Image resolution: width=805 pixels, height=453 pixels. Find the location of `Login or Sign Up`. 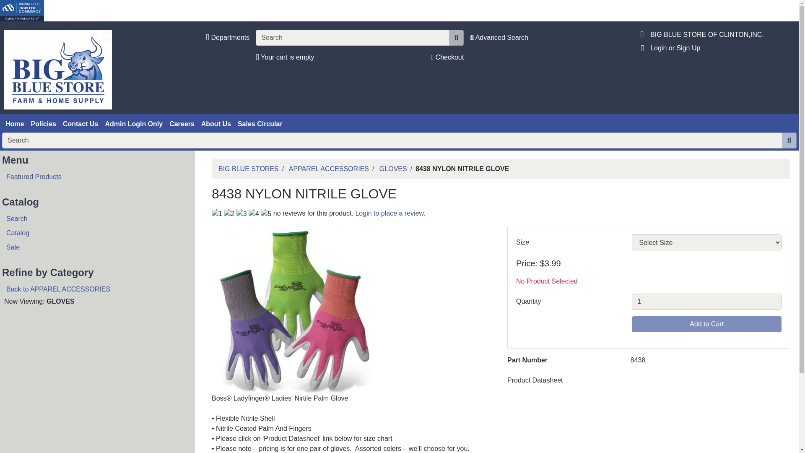

Login or Sign Up is located at coordinates (675, 48).